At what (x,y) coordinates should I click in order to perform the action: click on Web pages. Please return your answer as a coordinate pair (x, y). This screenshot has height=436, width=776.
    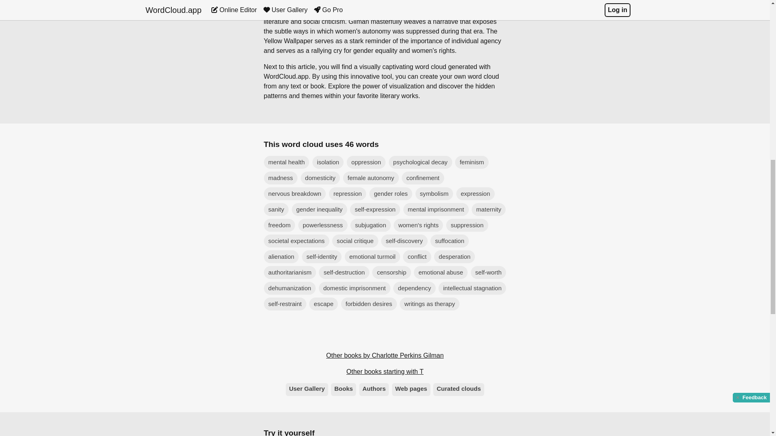
    Looking at the image, I should click on (411, 389).